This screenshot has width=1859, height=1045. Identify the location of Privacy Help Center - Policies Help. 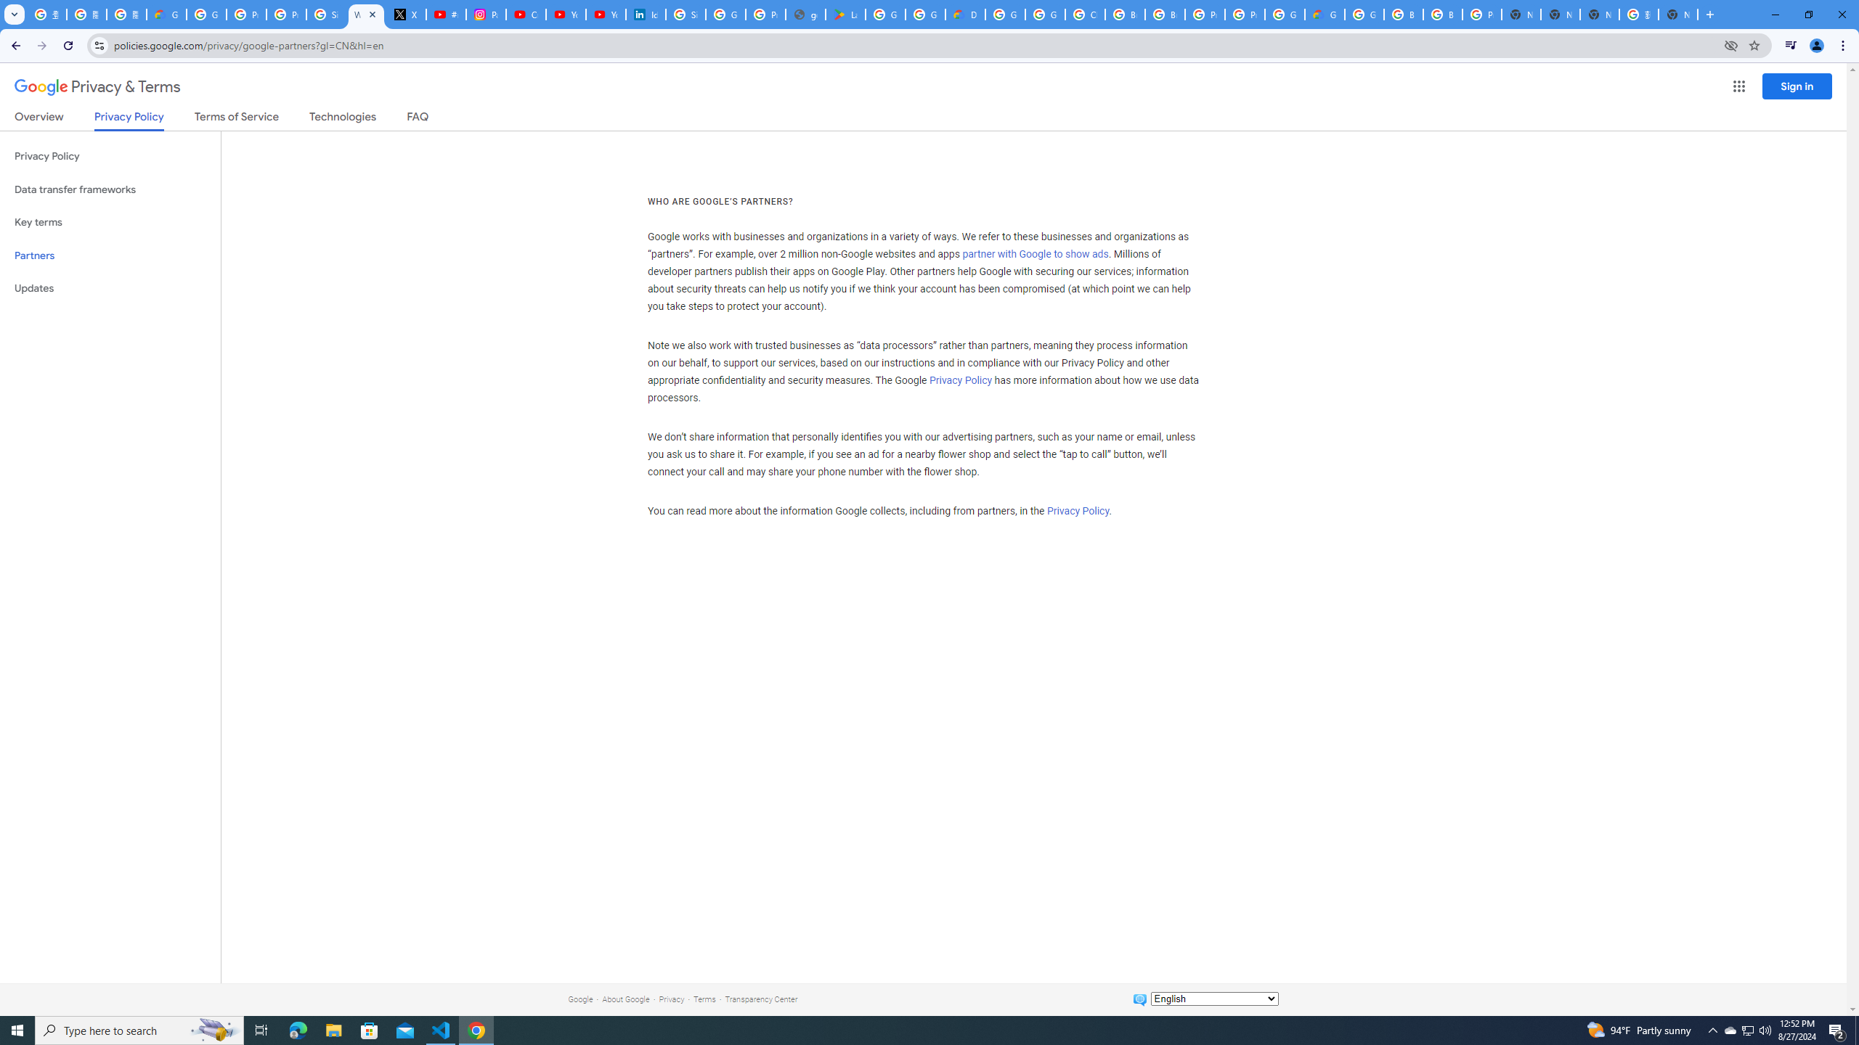
(246, 15).